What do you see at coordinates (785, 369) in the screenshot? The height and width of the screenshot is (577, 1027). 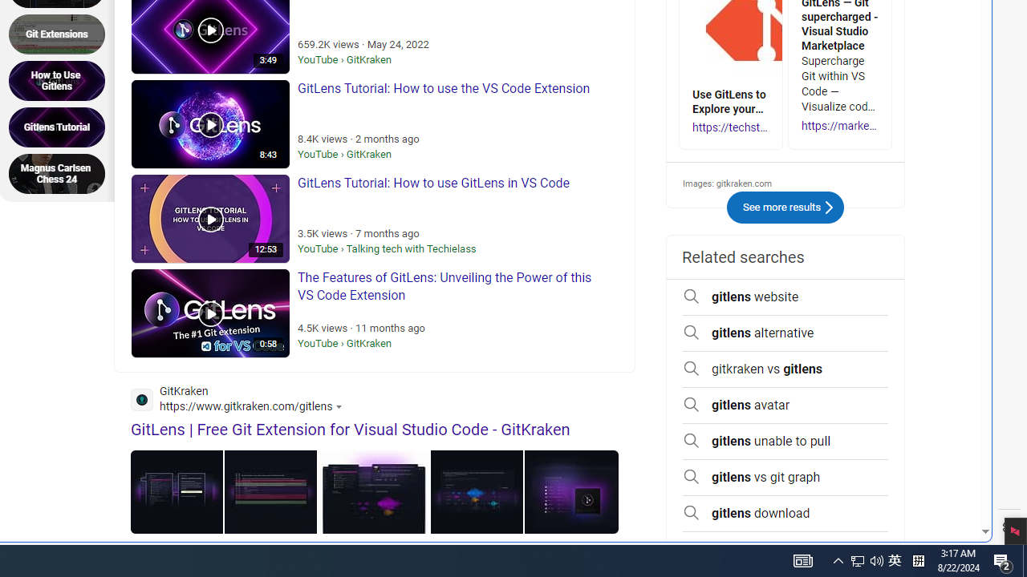 I see `gitkraken vs gitlens` at bounding box center [785, 369].